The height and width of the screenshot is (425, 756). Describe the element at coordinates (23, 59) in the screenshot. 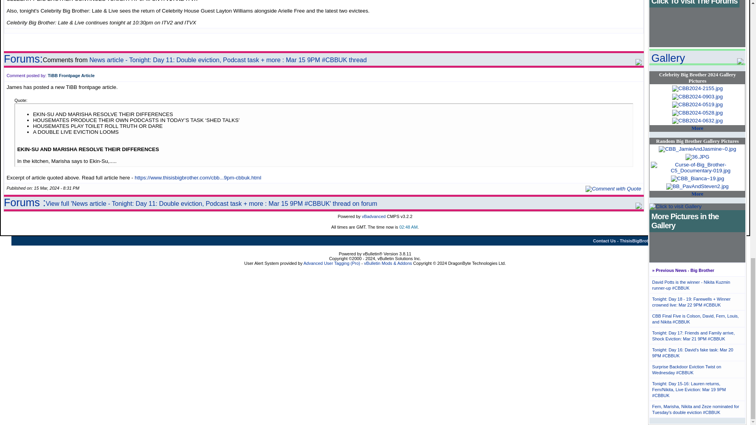

I see `Forums:` at that location.